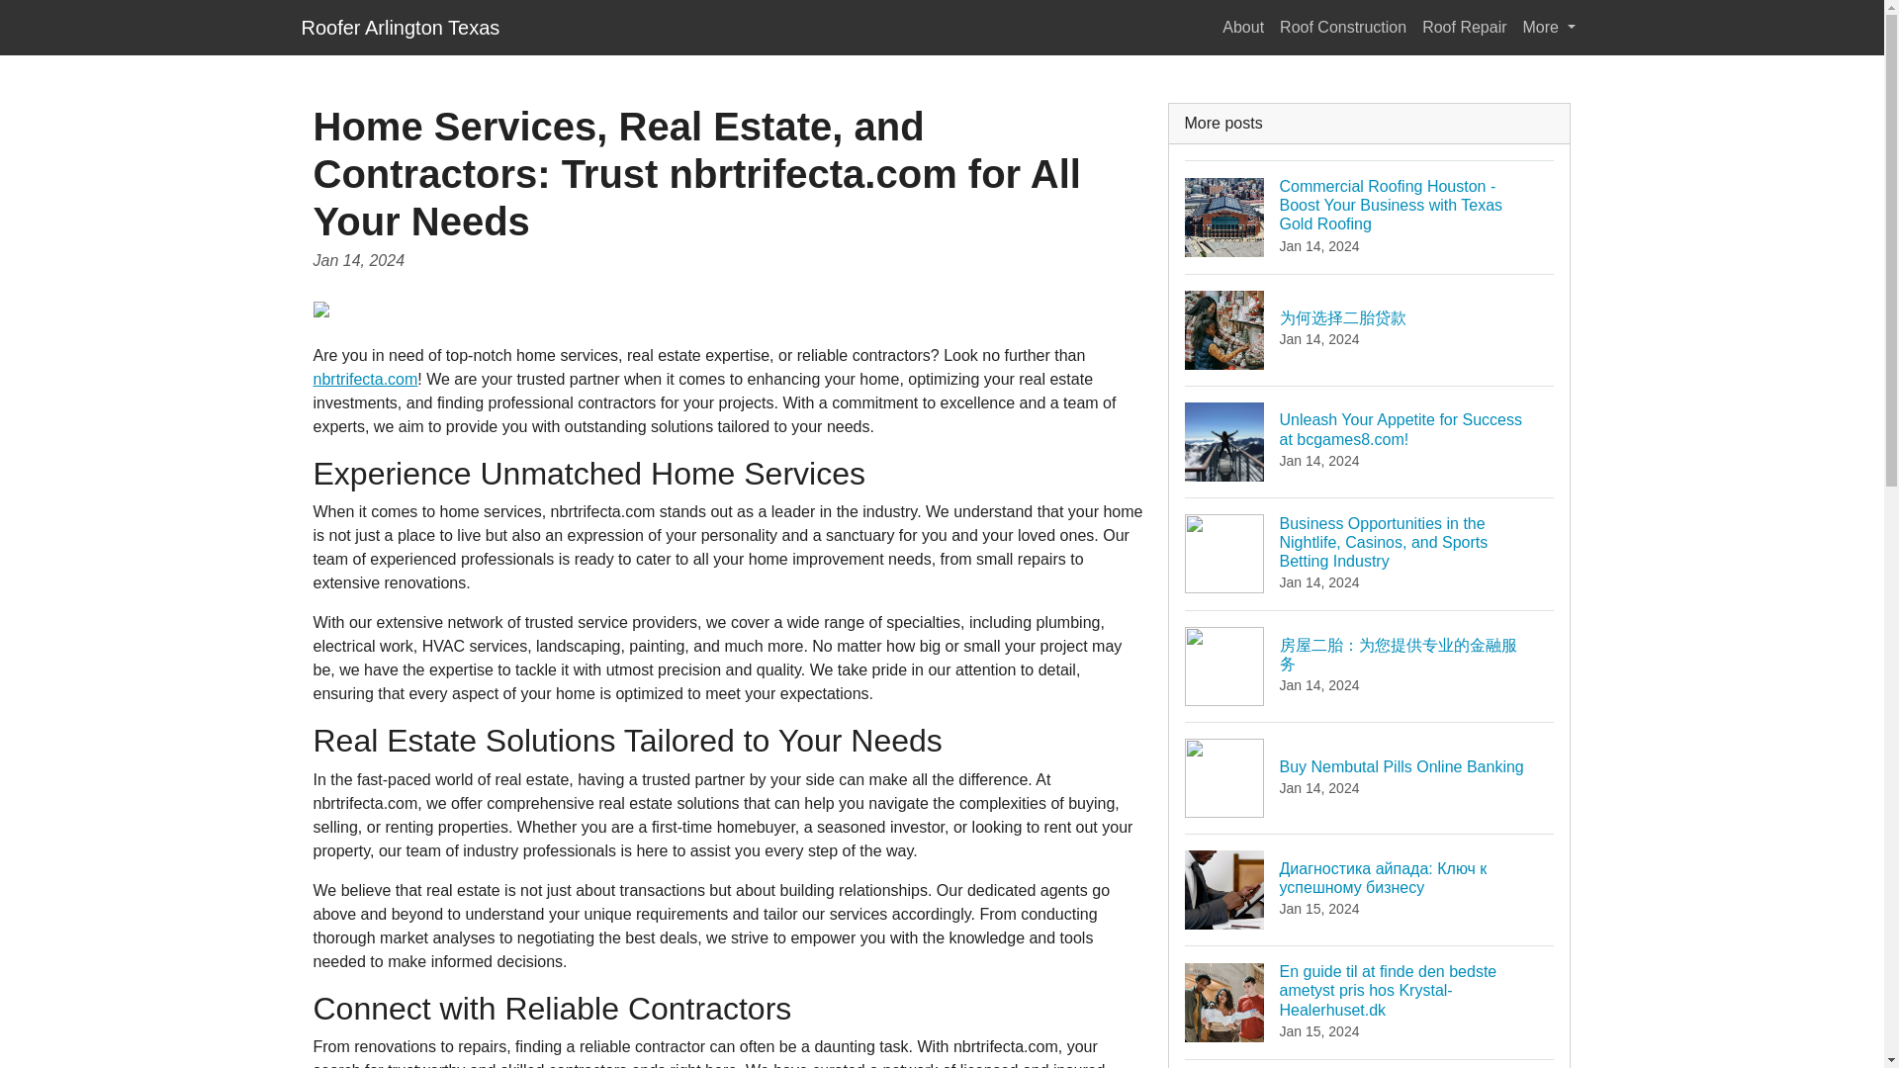  Describe the element at coordinates (1549, 27) in the screenshot. I see `More` at that location.